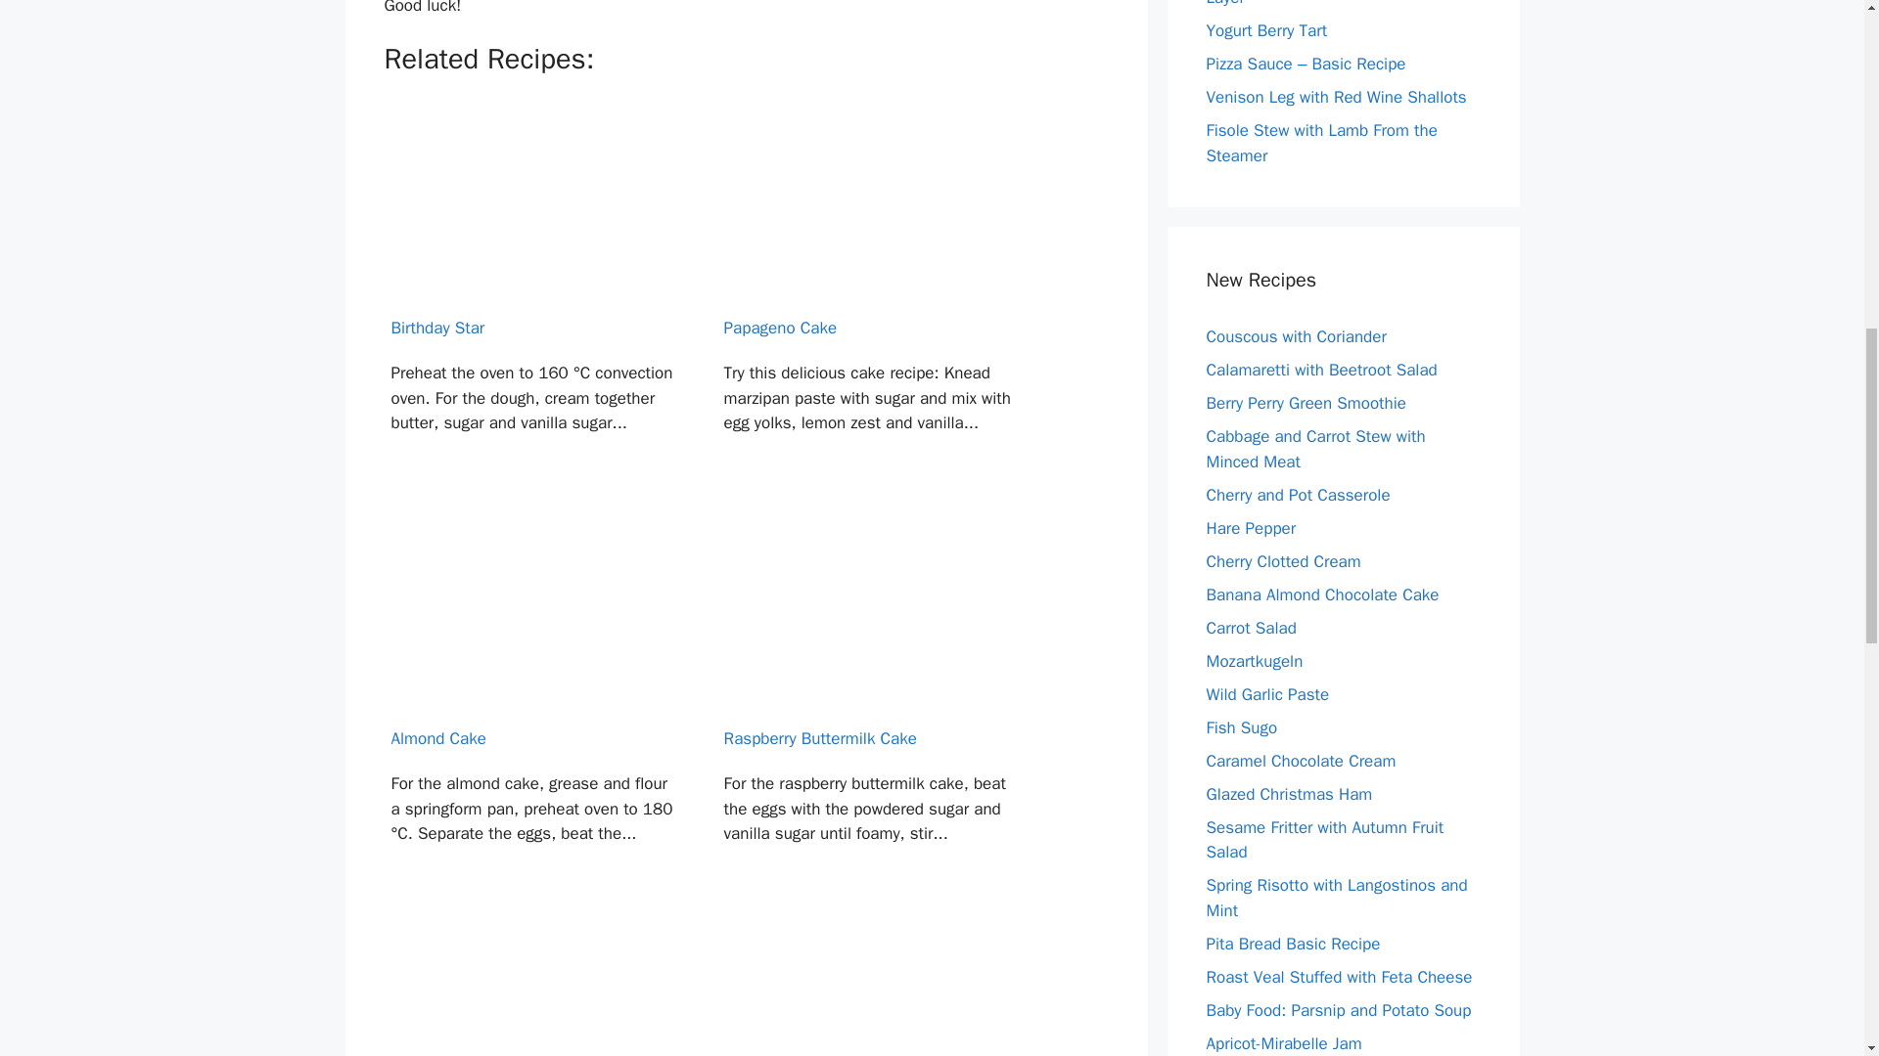 The height and width of the screenshot is (1056, 1879). Describe the element at coordinates (1324, 4) in the screenshot. I see `Chocolate Vanilla Cake with Fruit Layer` at that location.